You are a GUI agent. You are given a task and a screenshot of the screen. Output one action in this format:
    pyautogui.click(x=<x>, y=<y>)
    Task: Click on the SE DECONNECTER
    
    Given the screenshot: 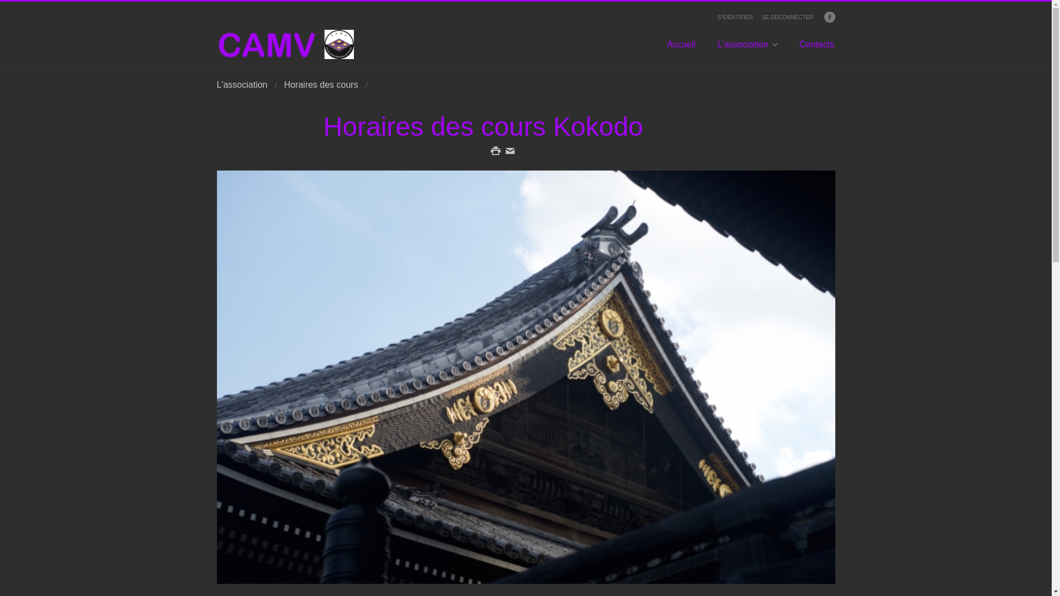 What is the action you would take?
    pyautogui.click(x=787, y=18)
    